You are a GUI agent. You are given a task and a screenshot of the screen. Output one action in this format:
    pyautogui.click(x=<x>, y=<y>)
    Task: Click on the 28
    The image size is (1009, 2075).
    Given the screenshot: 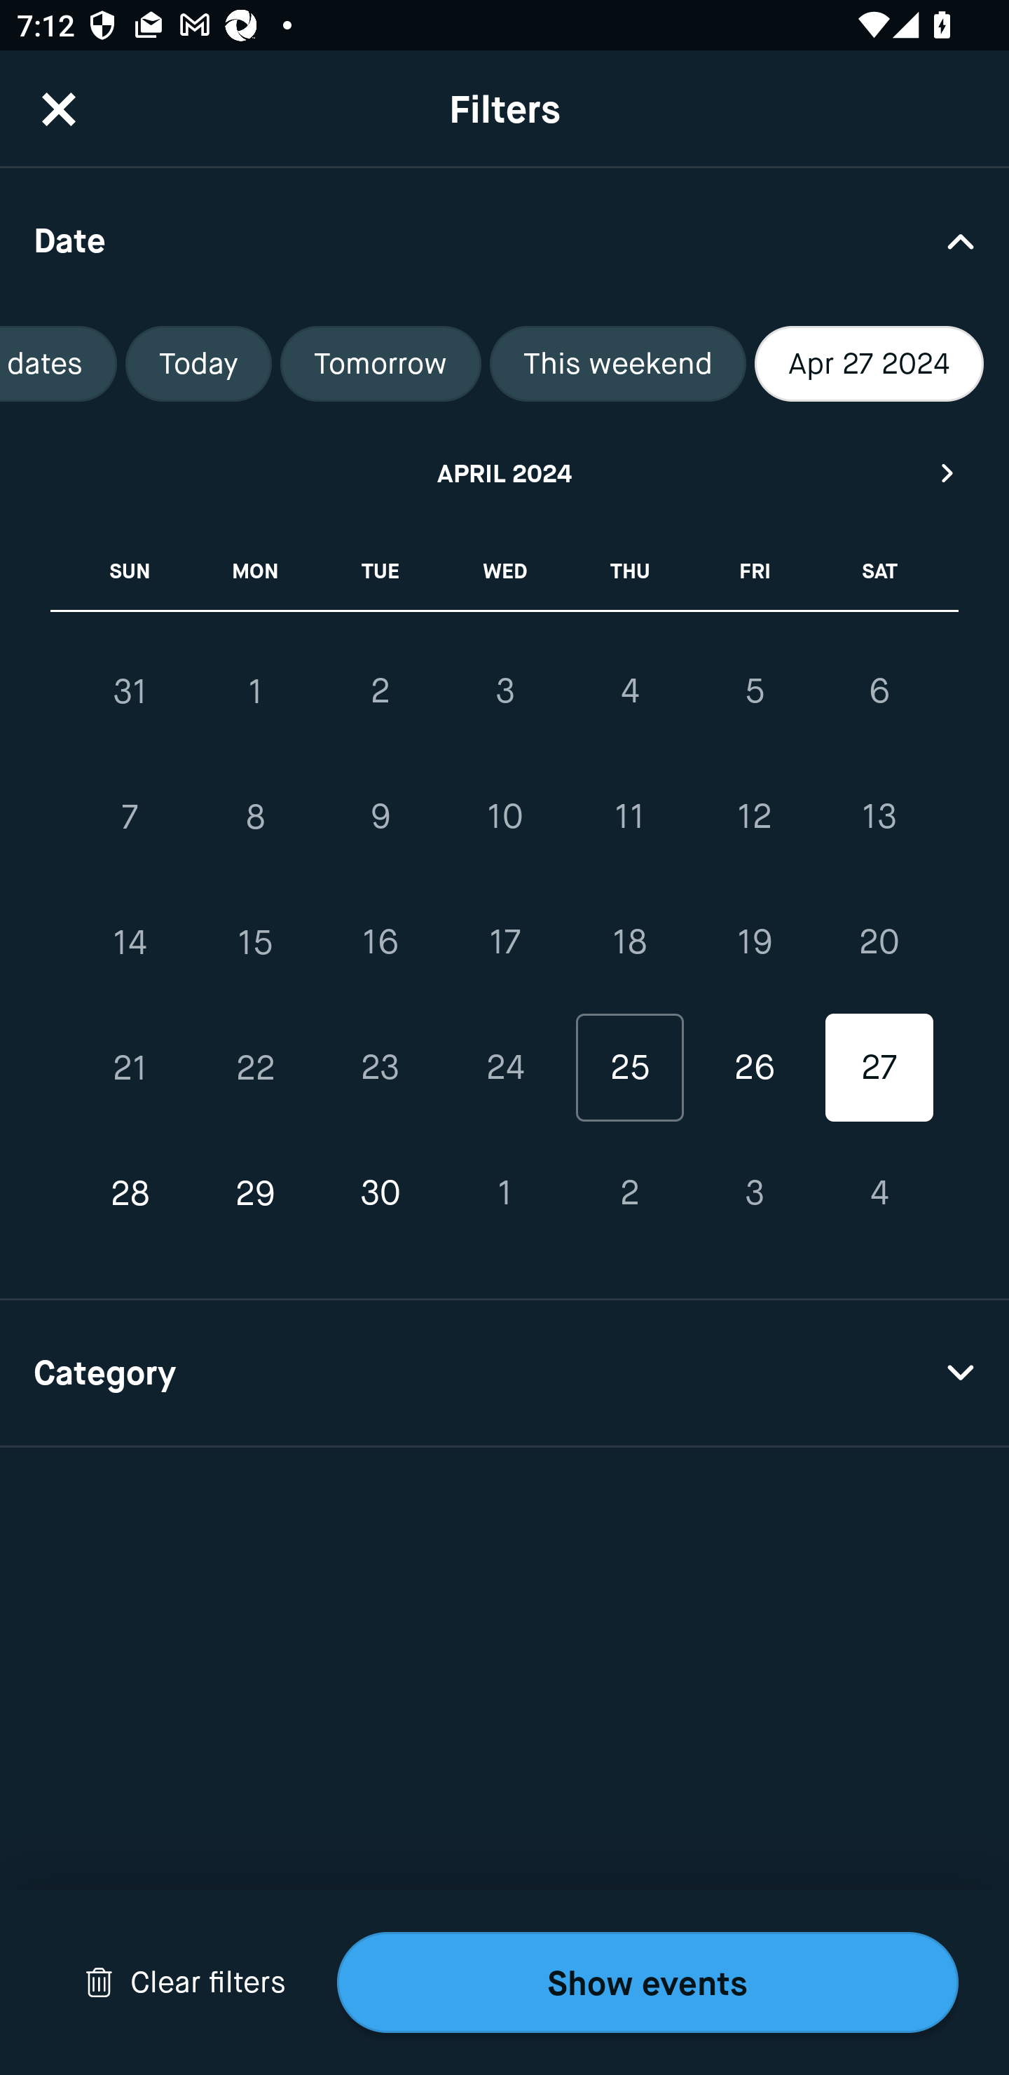 What is the action you would take?
    pyautogui.click(x=130, y=1193)
    